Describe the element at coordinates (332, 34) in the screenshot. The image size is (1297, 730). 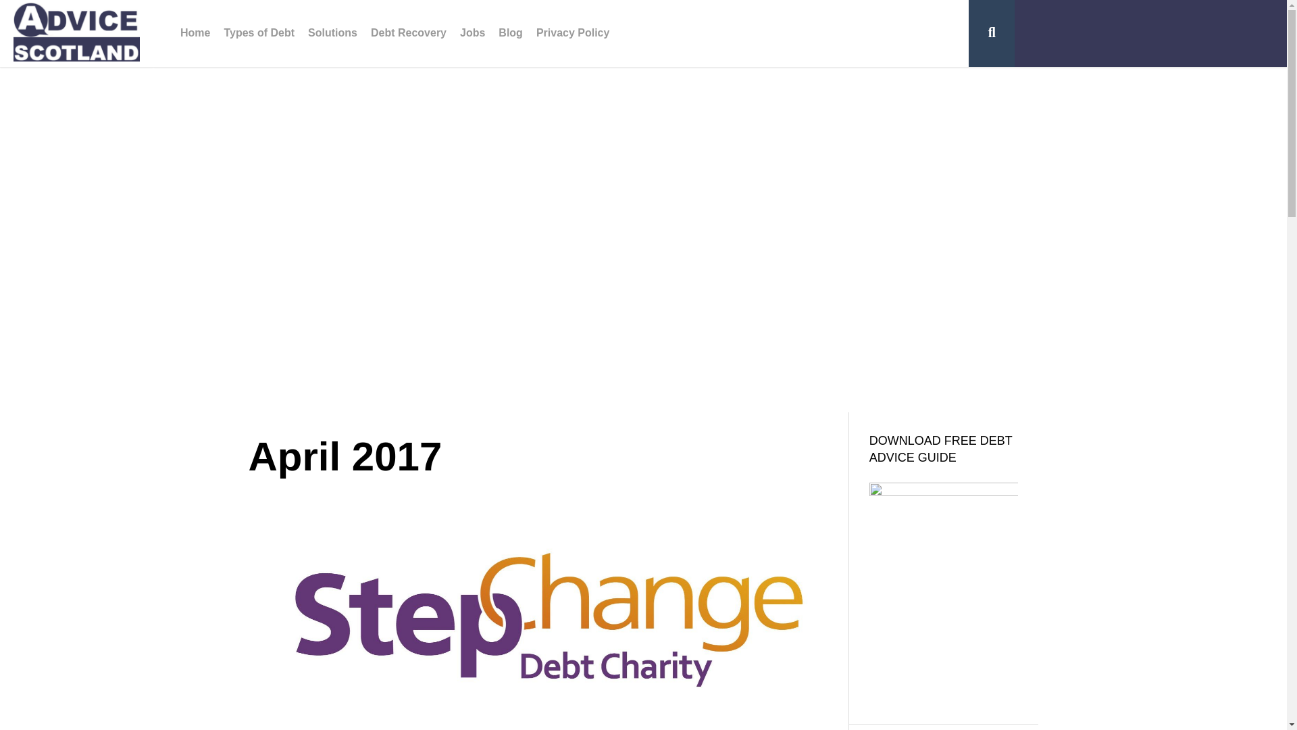
I see `Solutions` at that location.